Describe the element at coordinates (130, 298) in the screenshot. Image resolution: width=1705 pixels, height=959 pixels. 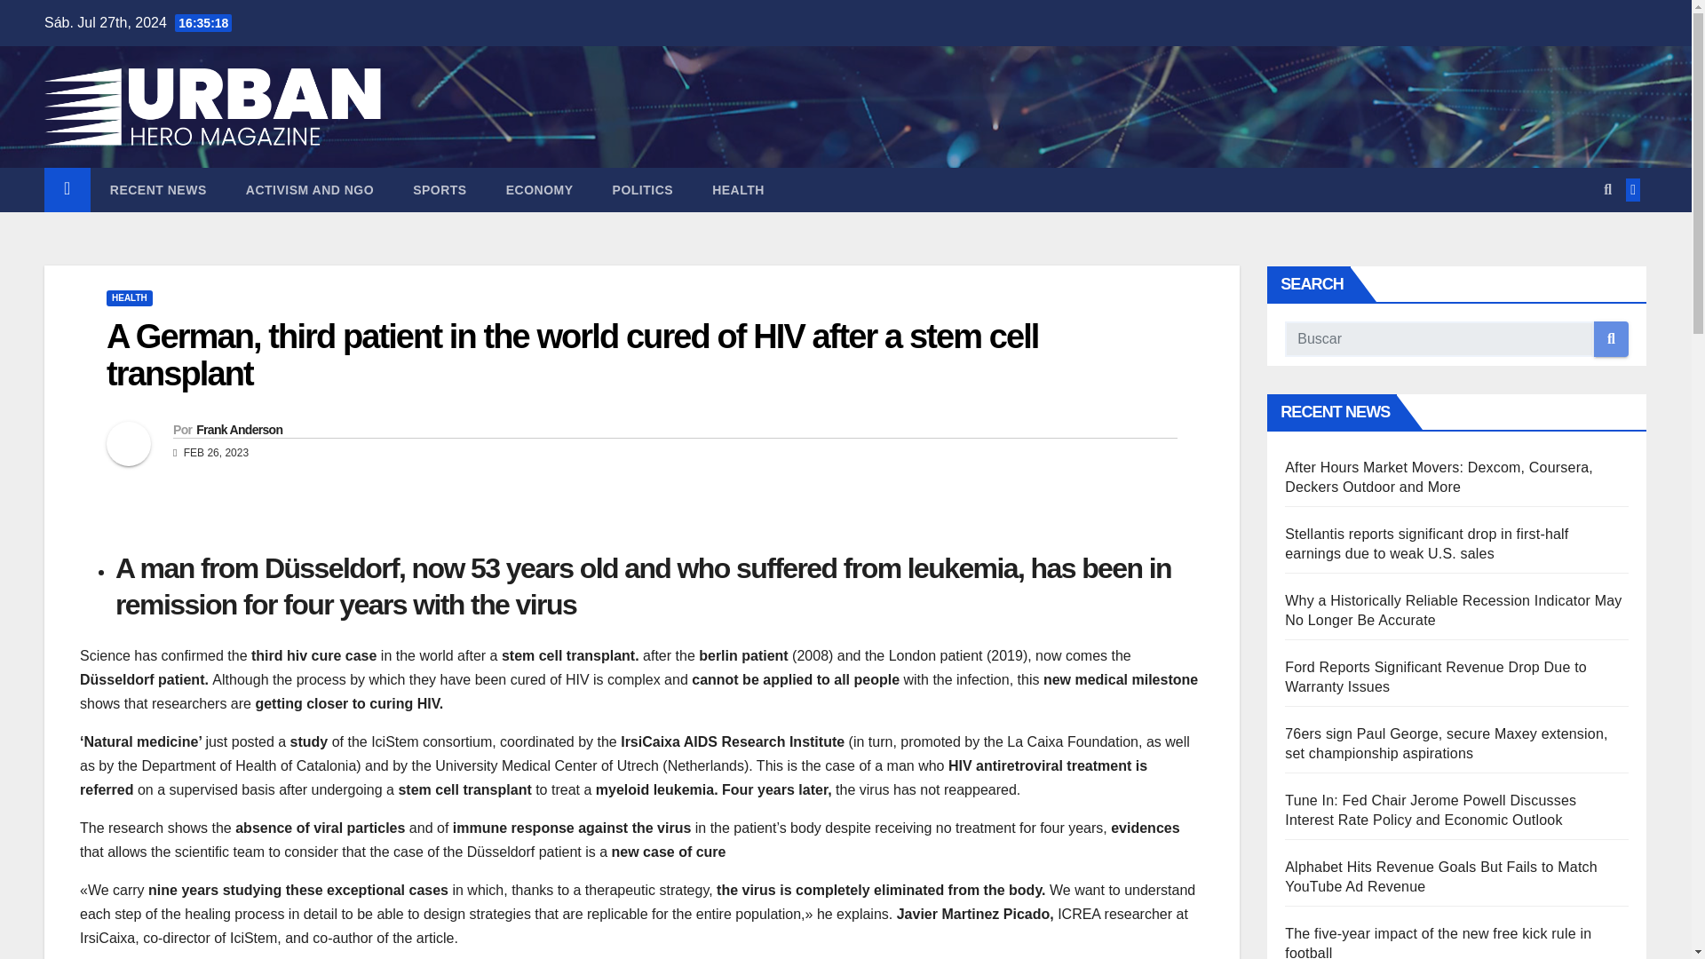
I see `HEALTH` at that location.